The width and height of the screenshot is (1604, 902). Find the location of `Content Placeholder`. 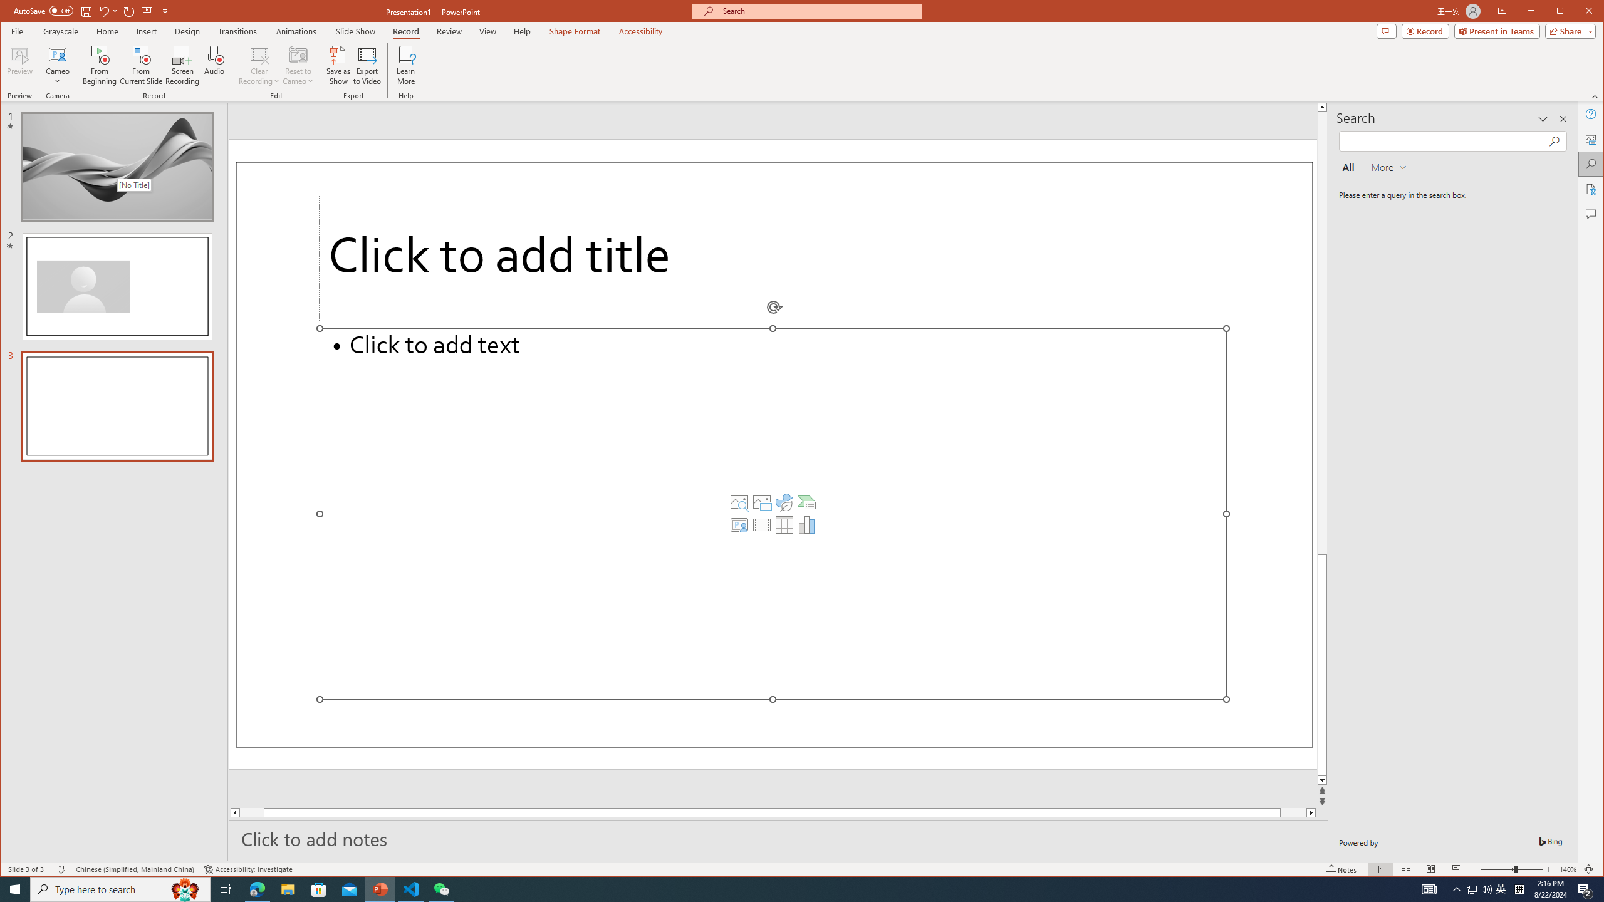

Content Placeholder is located at coordinates (773, 514).